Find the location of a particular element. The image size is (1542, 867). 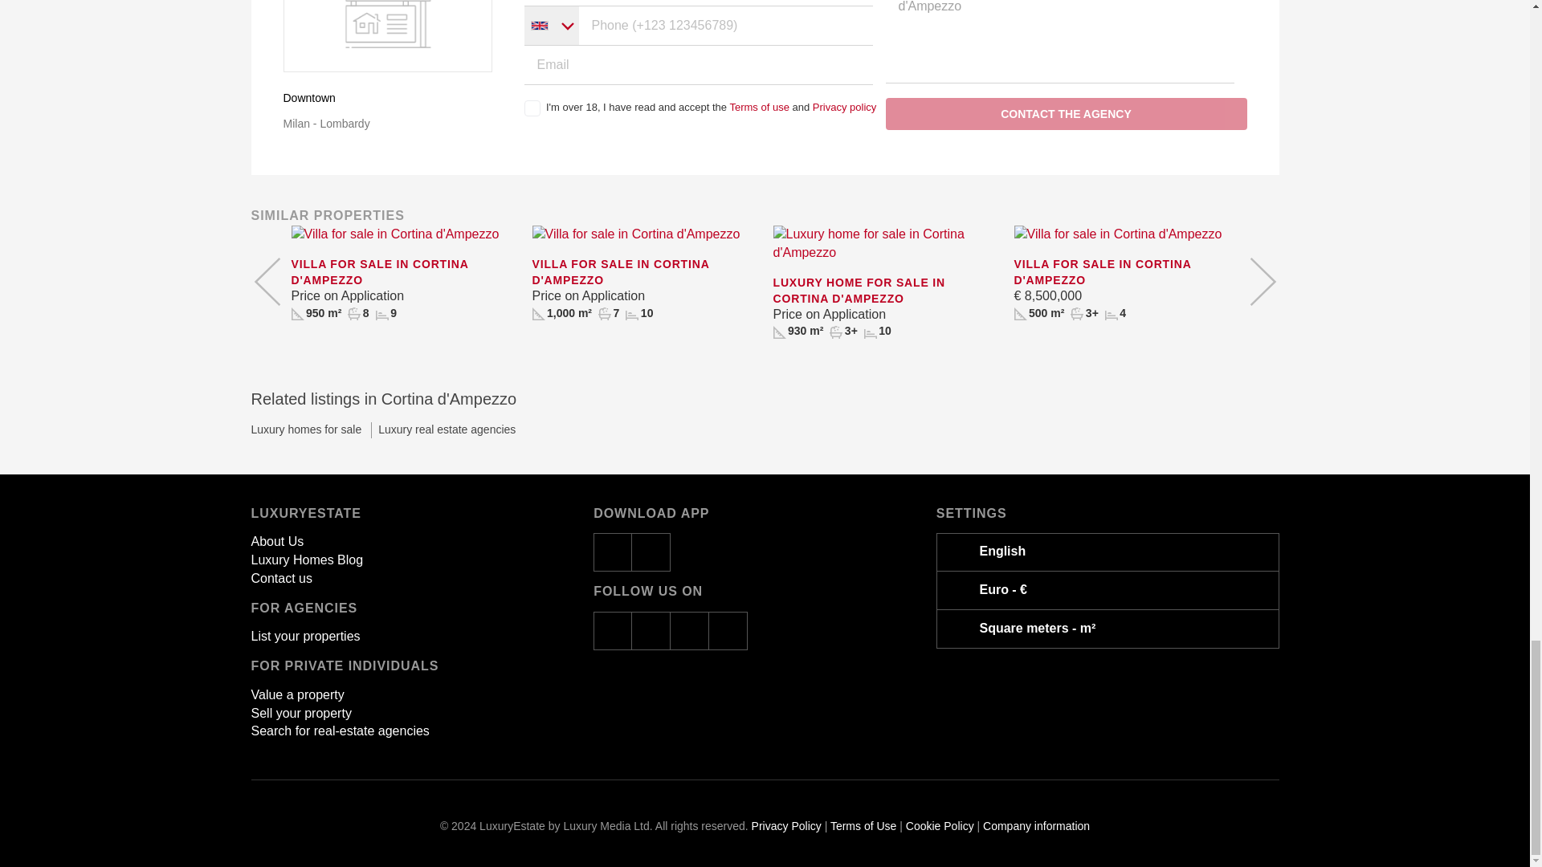

VILLA FOR SALE IN CORTINA D'AMPEZZO is located at coordinates (1125, 272).